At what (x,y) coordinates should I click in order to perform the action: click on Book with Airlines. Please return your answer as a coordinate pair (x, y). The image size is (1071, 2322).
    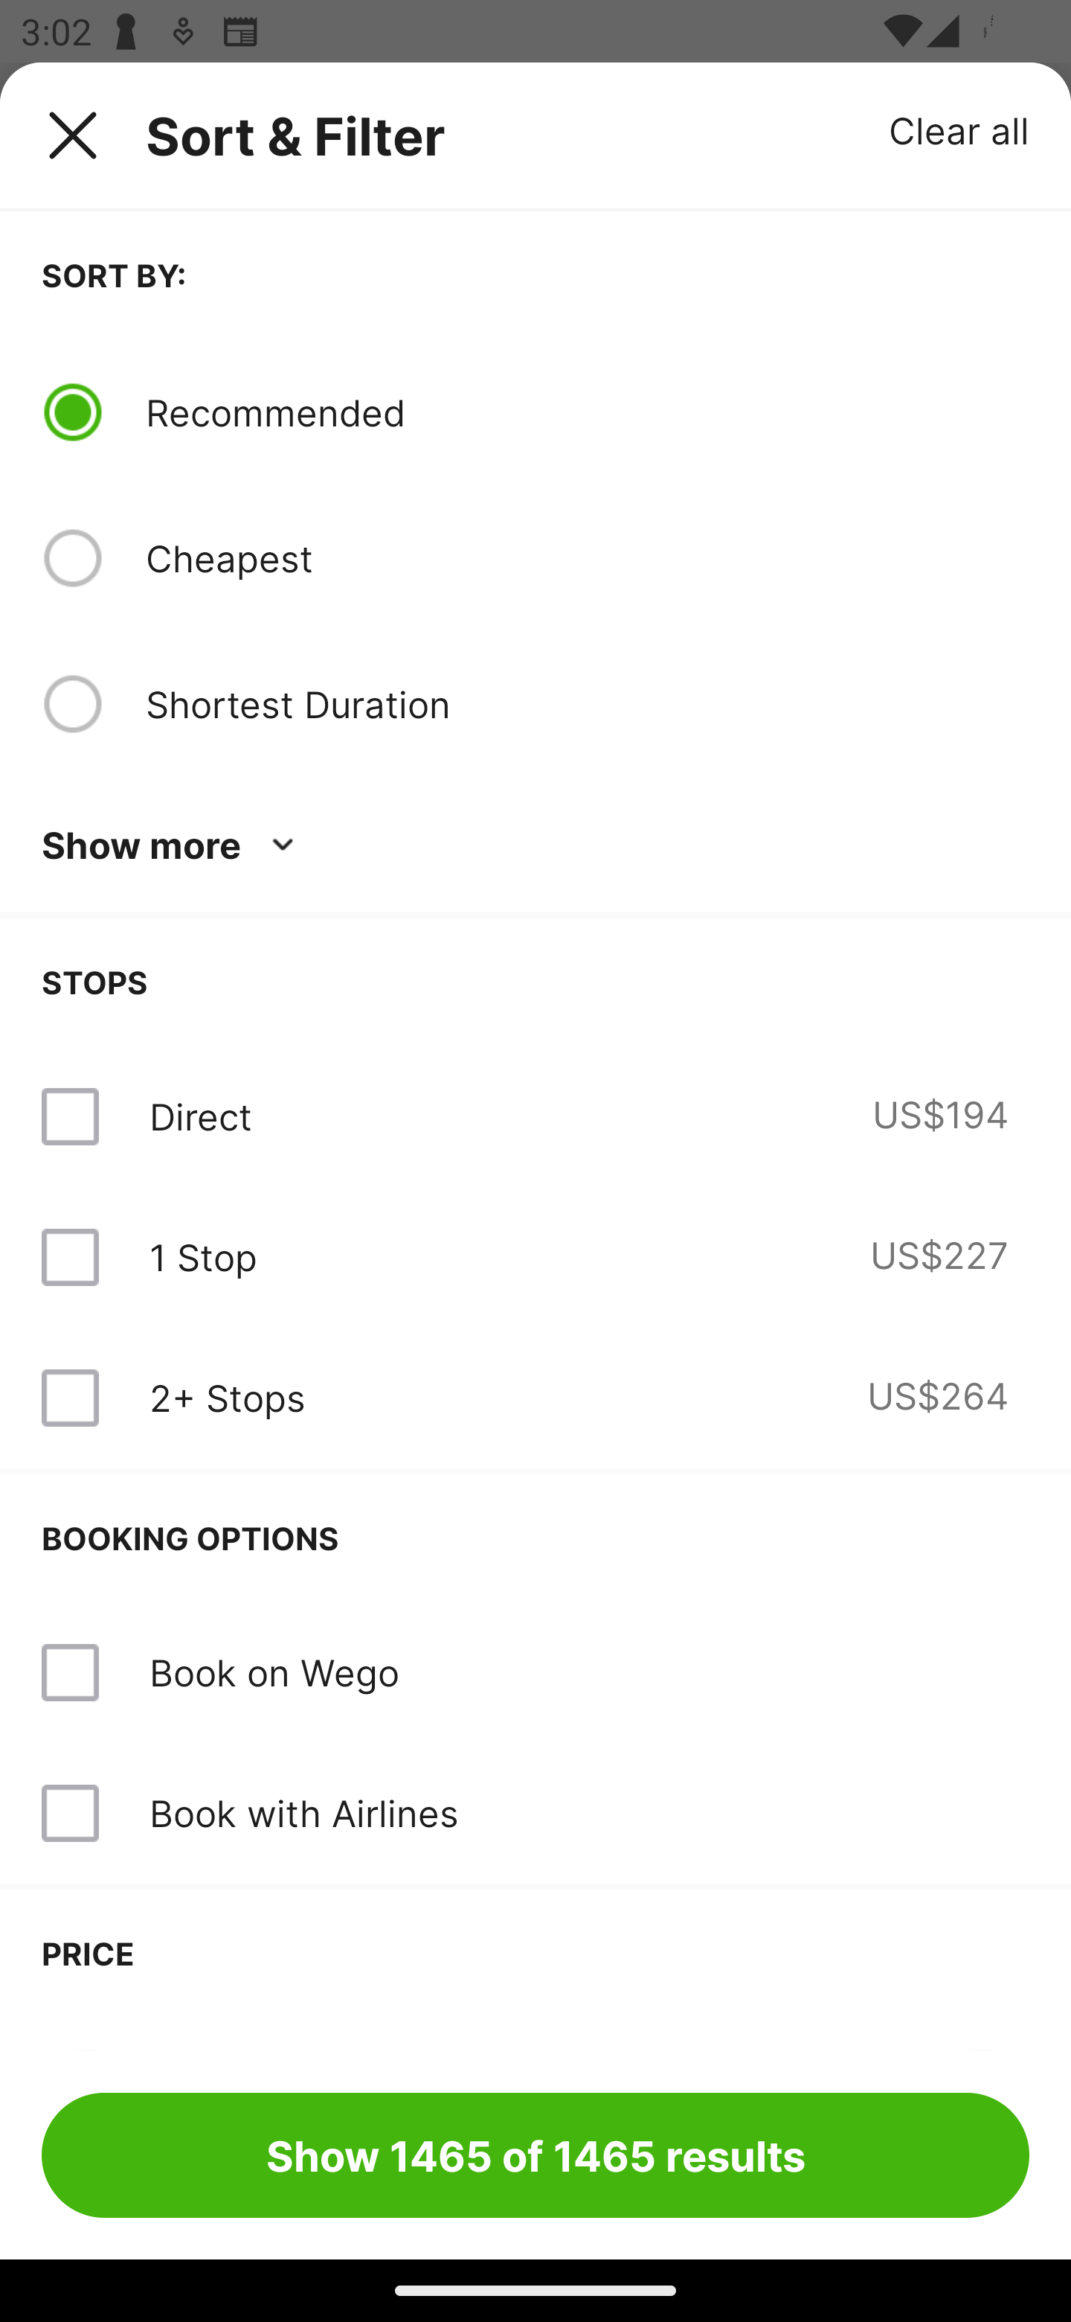
    Looking at the image, I should click on (535, 1813).